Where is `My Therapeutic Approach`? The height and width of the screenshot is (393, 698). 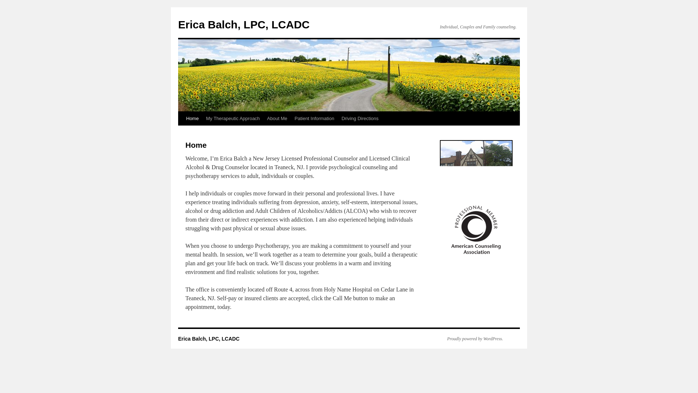
My Therapeutic Approach is located at coordinates (233, 118).